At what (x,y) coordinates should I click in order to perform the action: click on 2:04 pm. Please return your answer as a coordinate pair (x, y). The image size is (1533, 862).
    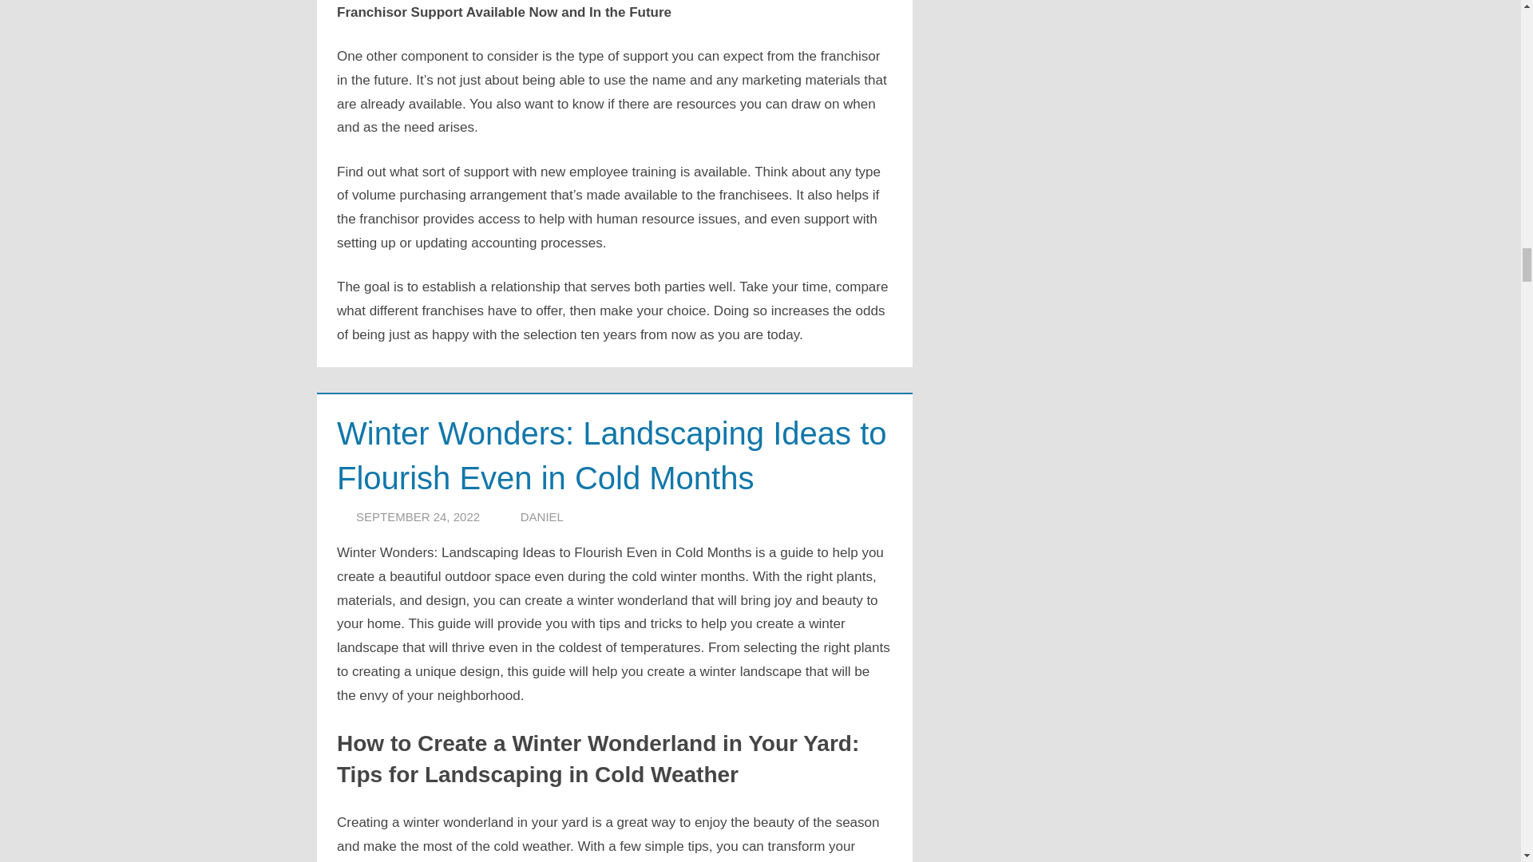
    Looking at the image, I should click on (417, 516).